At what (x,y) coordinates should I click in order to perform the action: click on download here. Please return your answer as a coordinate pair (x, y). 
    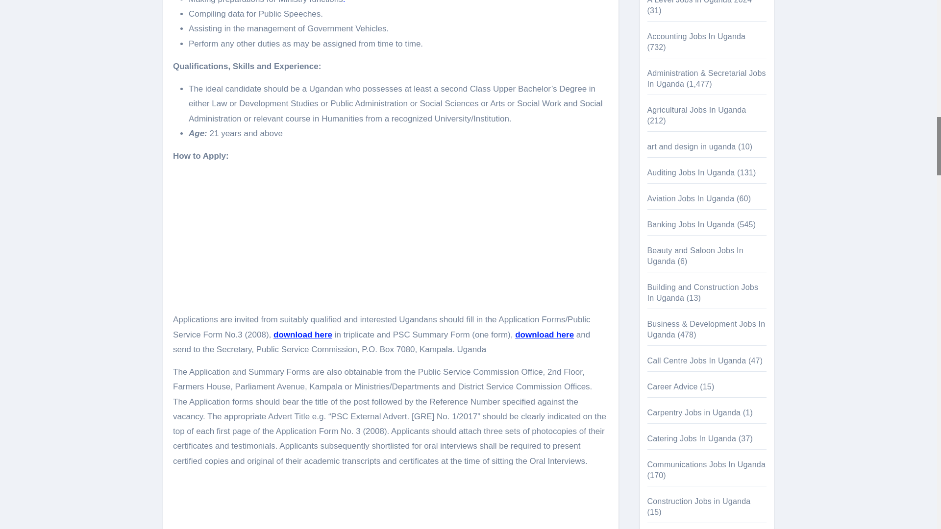
    Looking at the image, I should click on (544, 335).